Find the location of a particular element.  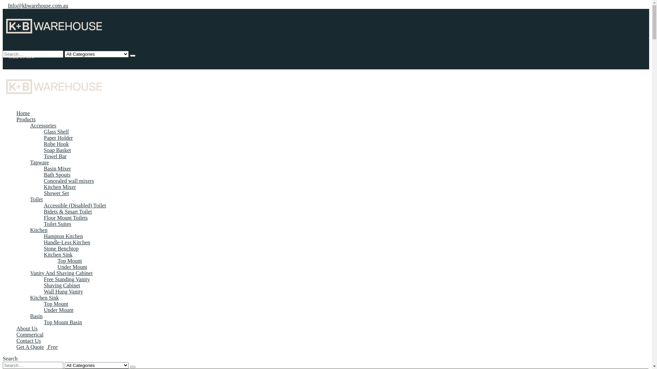

Toilet is located at coordinates (36, 234).